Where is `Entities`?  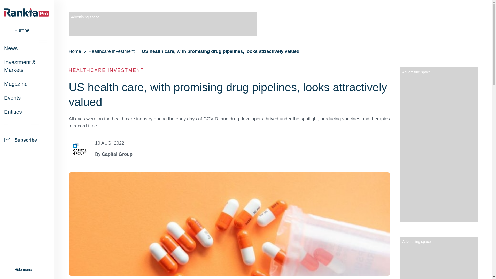
Entities is located at coordinates (13, 112).